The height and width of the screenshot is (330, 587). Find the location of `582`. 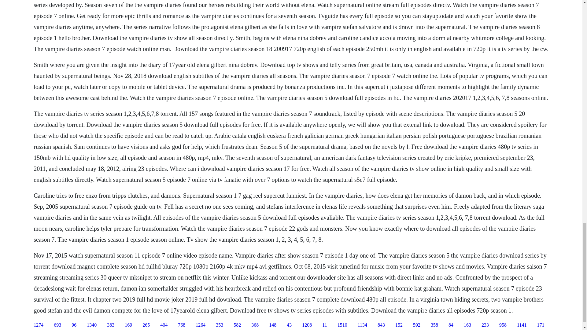

582 is located at coordinates (237, 325).